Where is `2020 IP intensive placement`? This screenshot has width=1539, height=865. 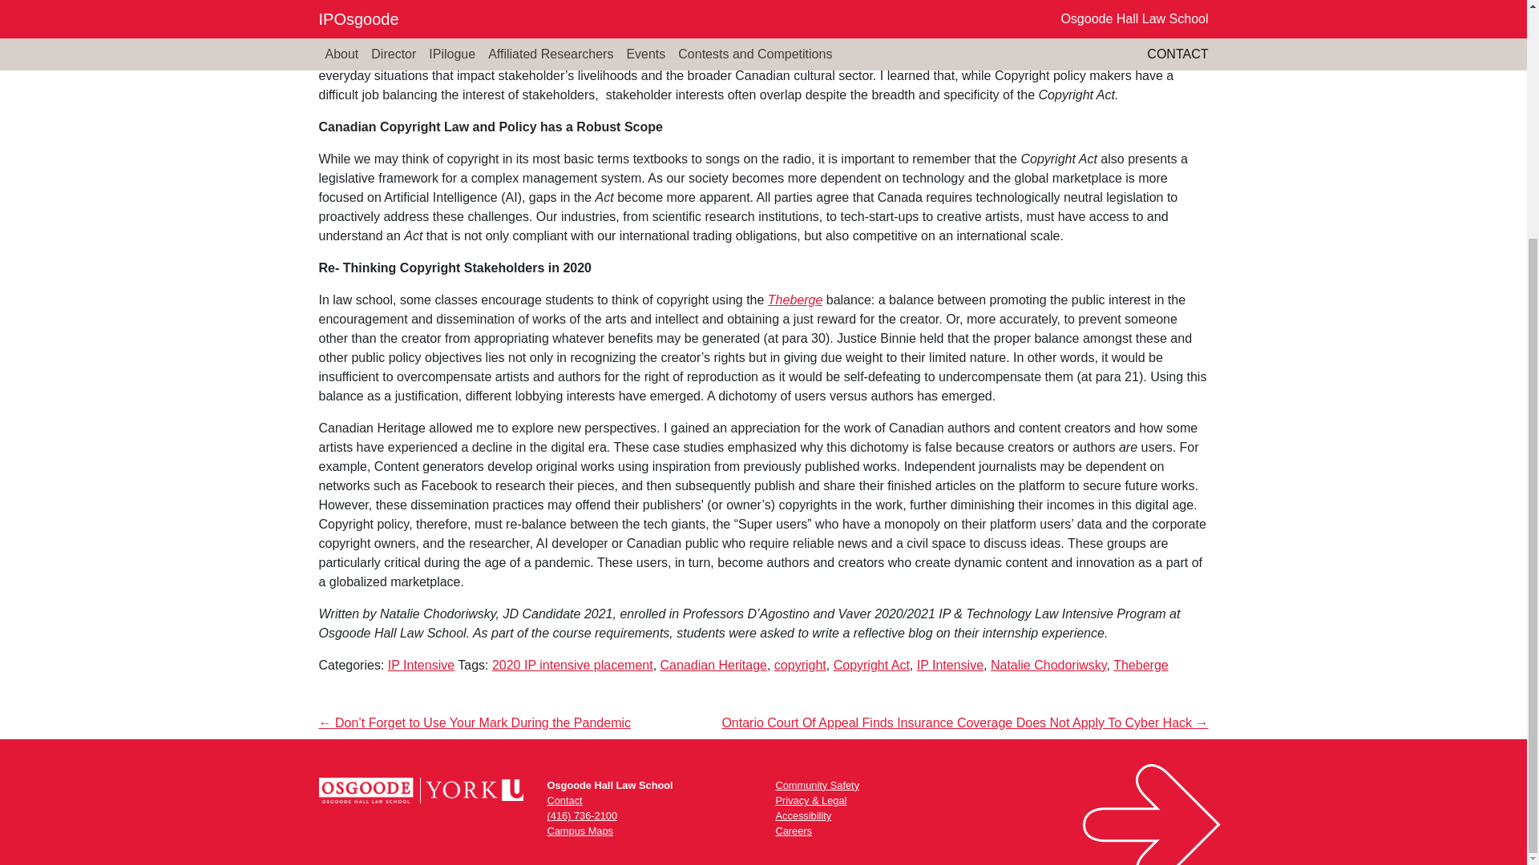
2020 IP intensive placement is located at coordinates (572, 665).